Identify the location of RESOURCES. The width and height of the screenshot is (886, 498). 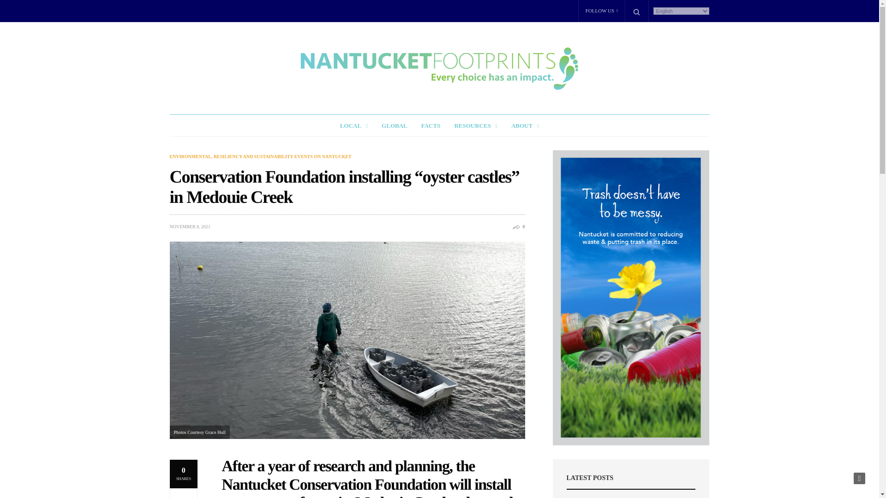
(475, 125).